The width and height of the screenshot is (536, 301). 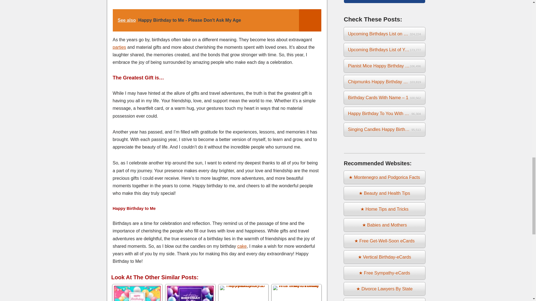 I want to click on Happy Birthday to Me with Purple Balloons, so click(x=190, y=293).